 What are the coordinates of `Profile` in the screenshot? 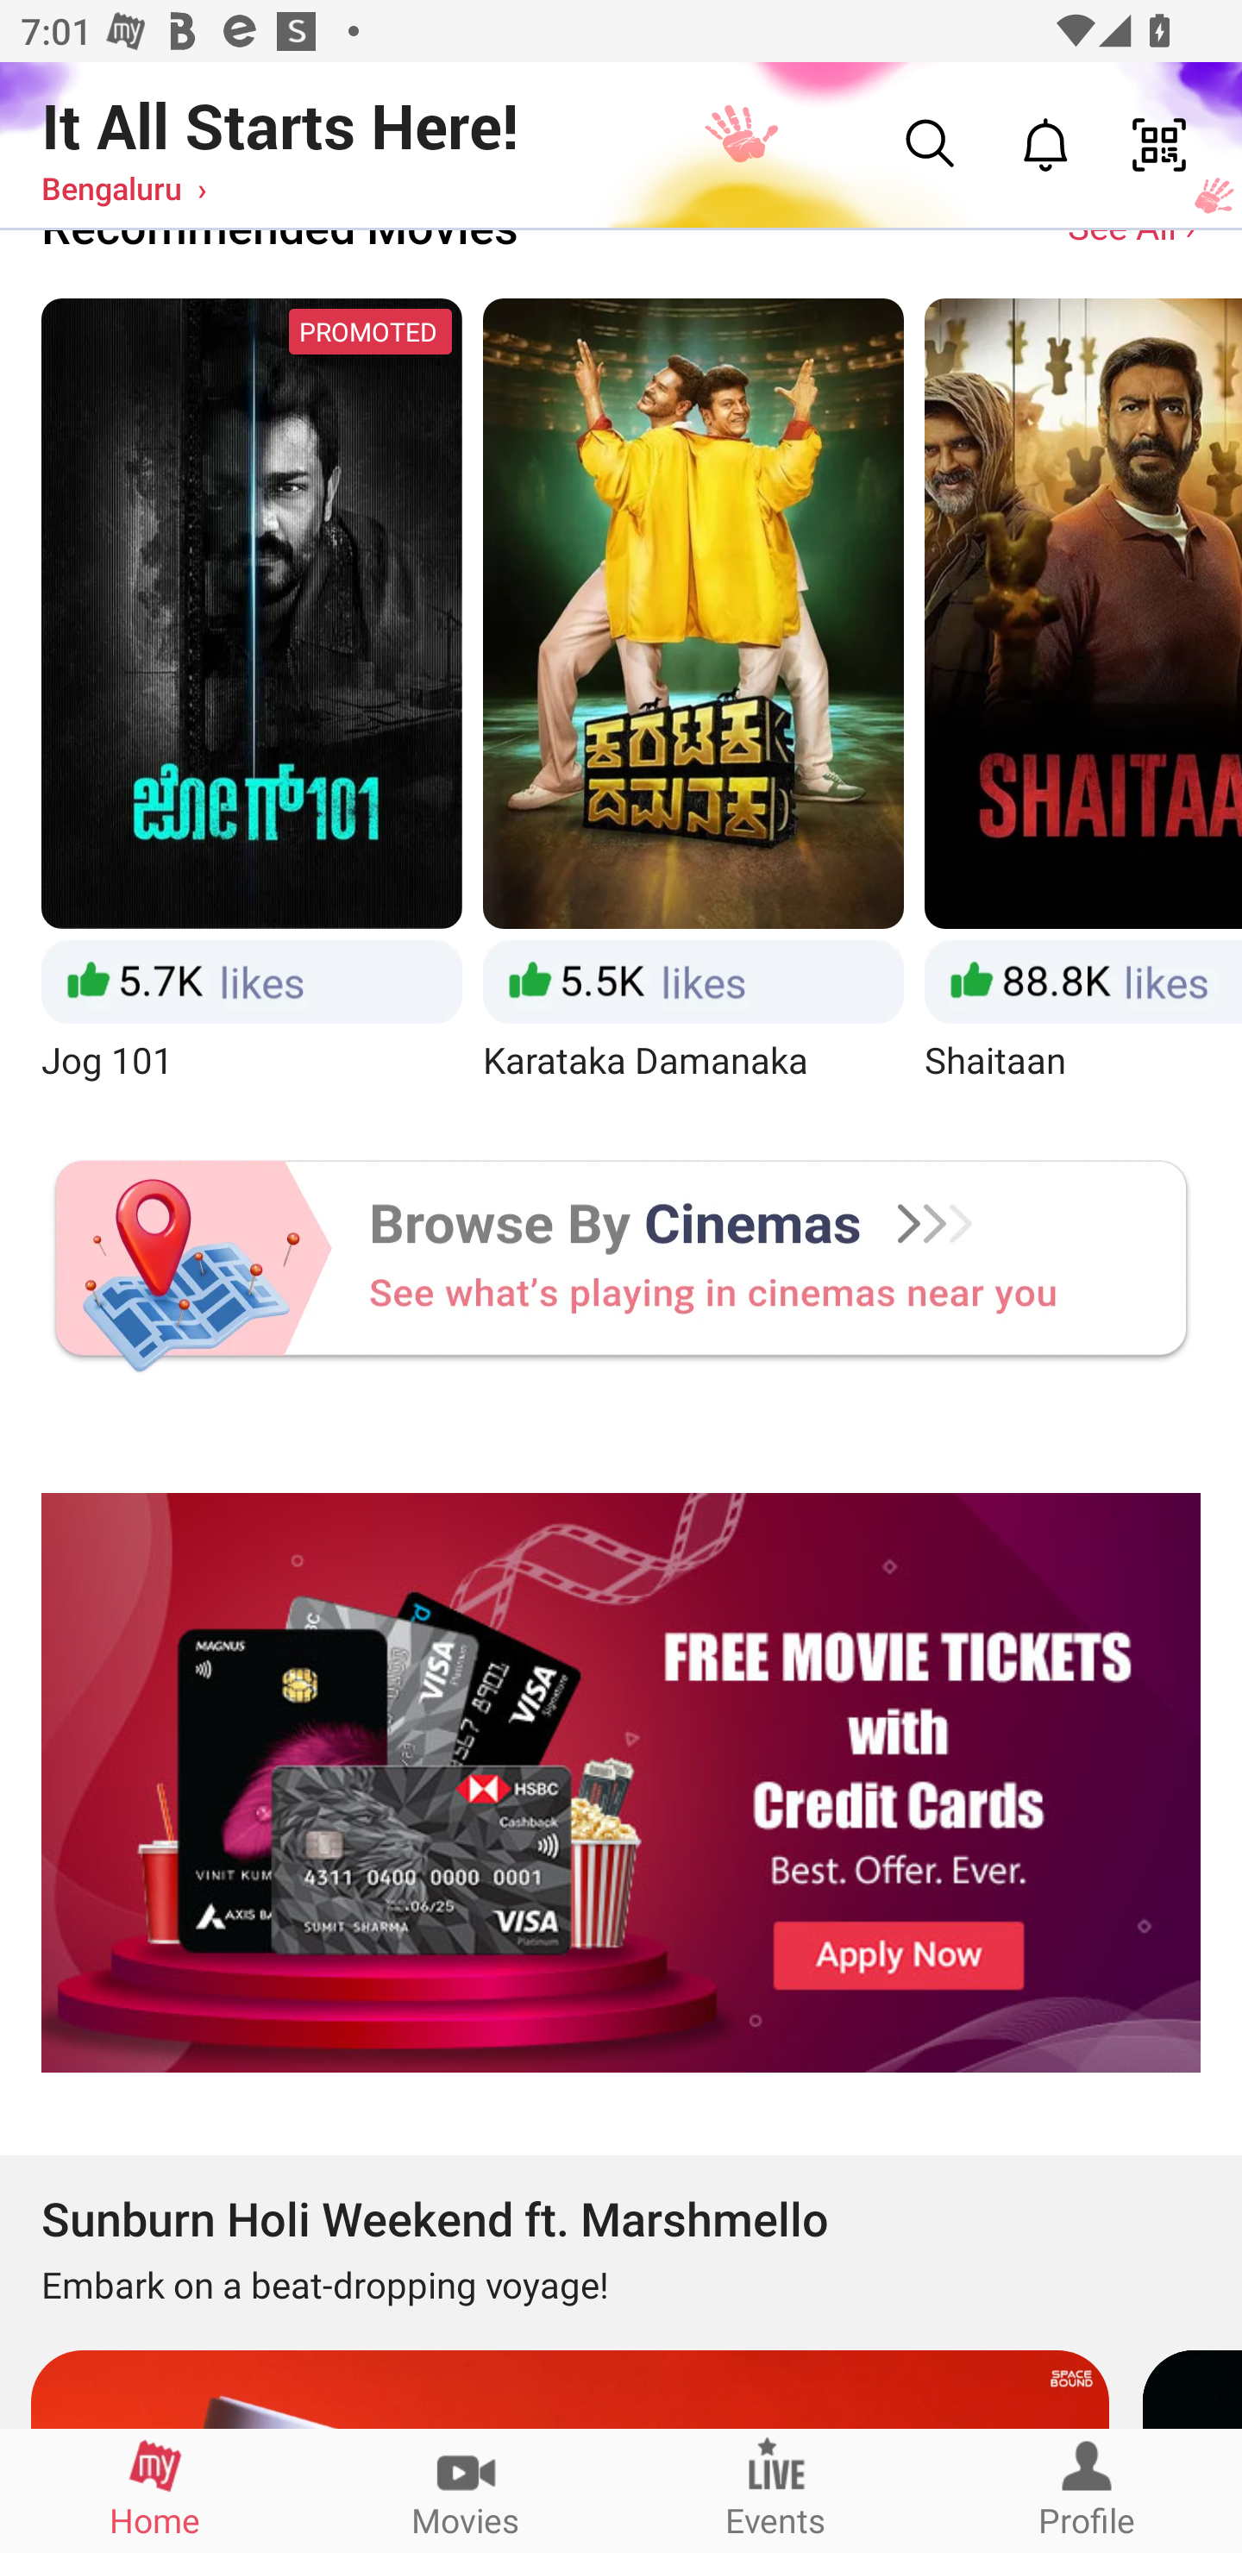 It's located at (1087, 2490).